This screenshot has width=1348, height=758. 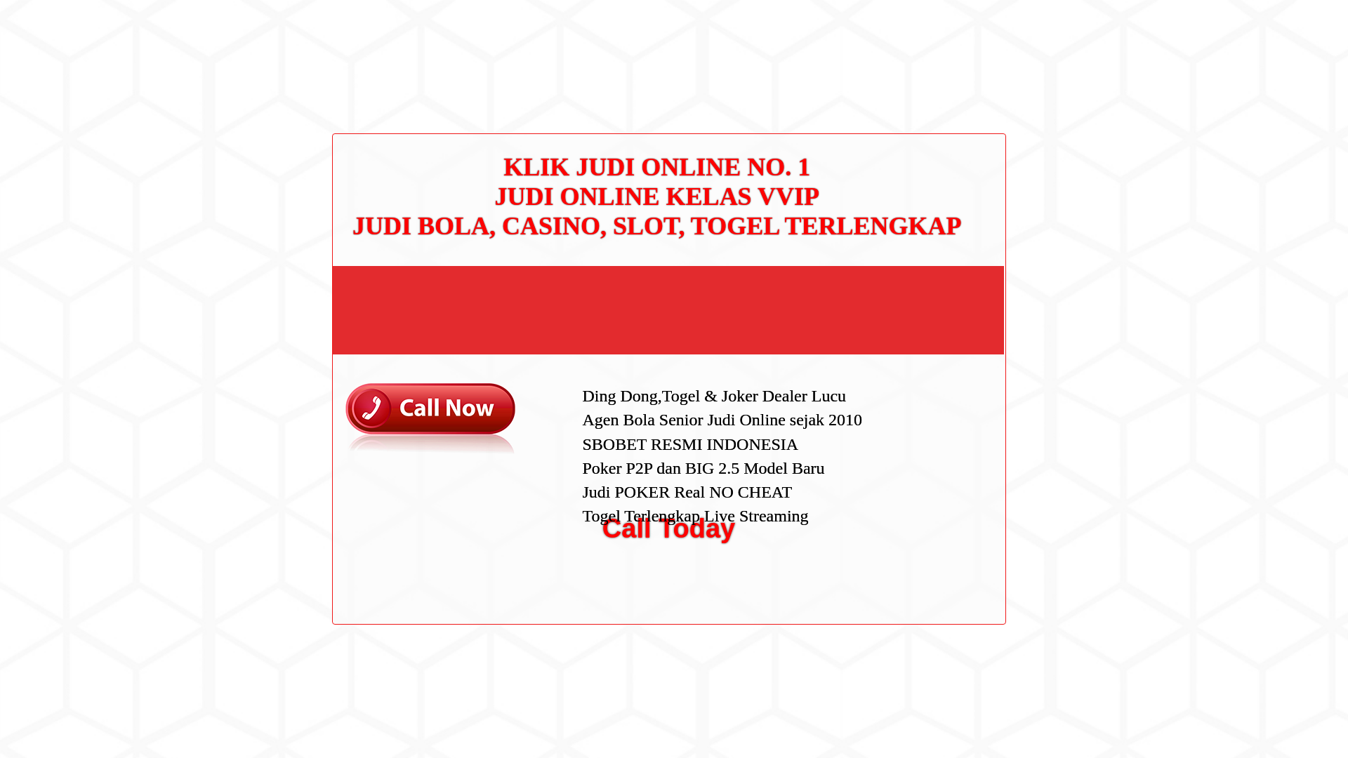 I want to click on Privacy Policy, so click(x=925, y=284).